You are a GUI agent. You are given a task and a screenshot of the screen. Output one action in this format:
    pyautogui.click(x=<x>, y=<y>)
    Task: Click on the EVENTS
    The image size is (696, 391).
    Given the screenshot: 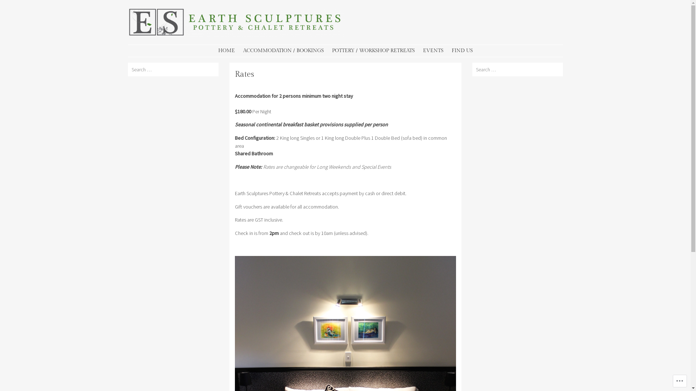 What is the action you would take?
    pyautogui.click(x=433, y=51)
    